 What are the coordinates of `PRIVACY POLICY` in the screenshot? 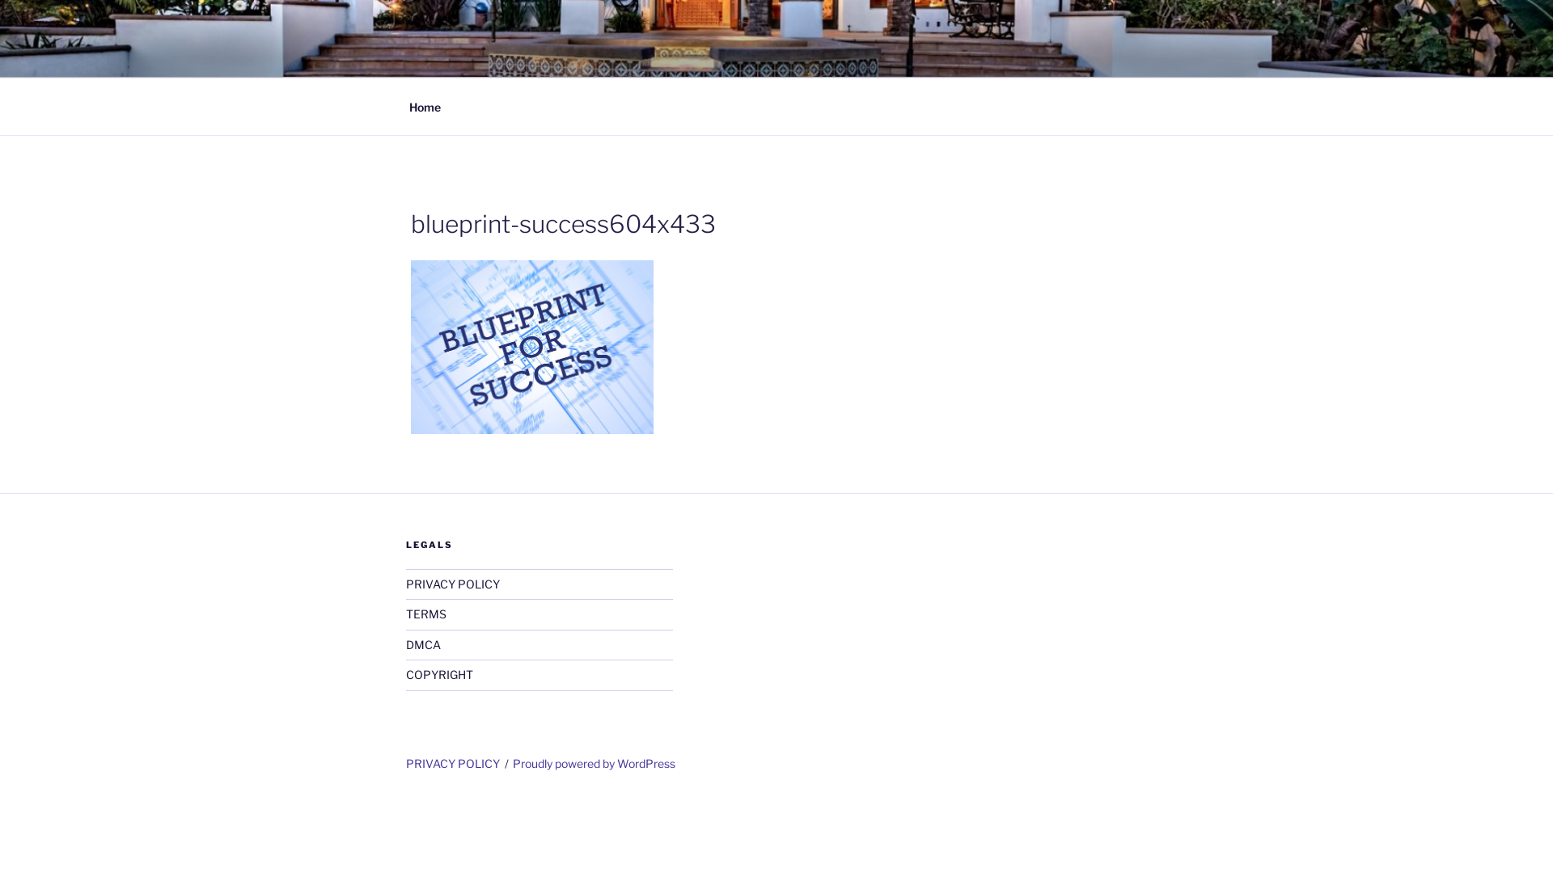 It's located at (453, 584).